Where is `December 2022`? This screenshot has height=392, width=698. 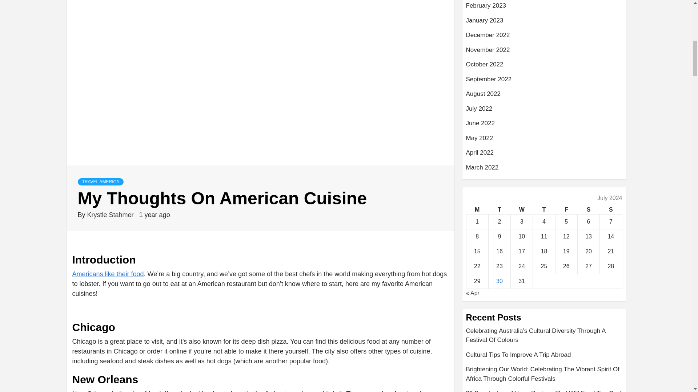
December 2022 is located at coordinates (544, 38).